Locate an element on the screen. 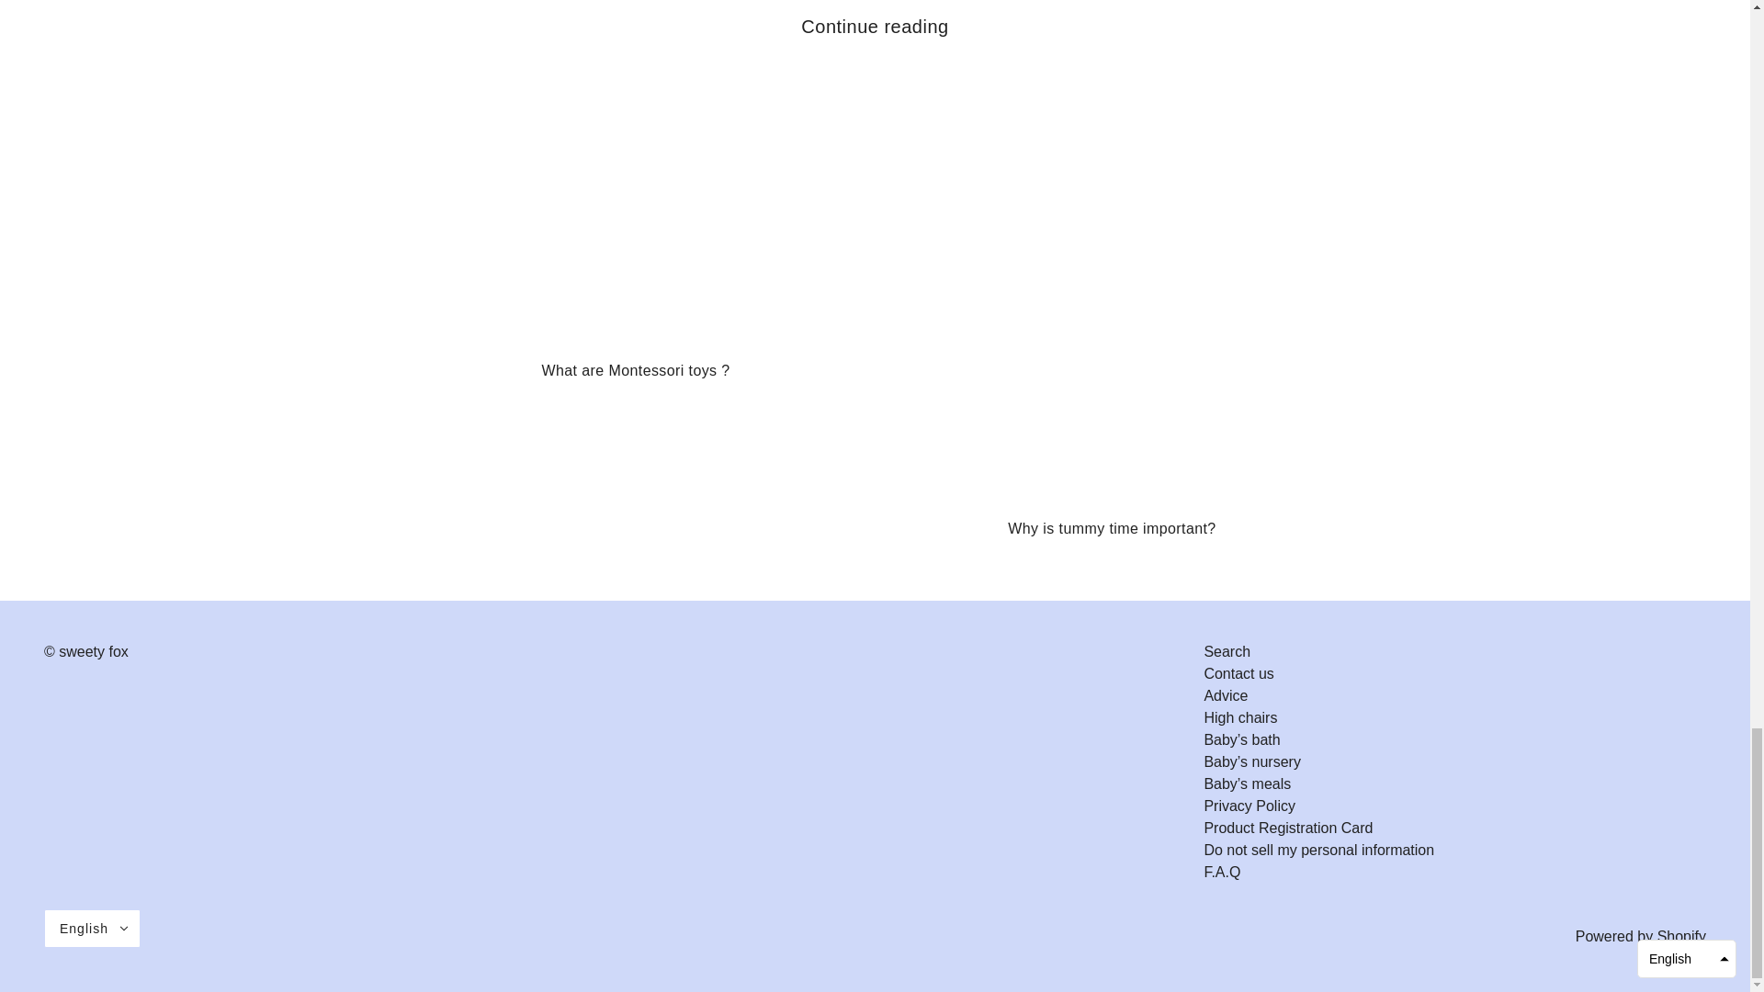 The image size is (1764, 992). F.A.Q is located at coordinates (1221, 871).